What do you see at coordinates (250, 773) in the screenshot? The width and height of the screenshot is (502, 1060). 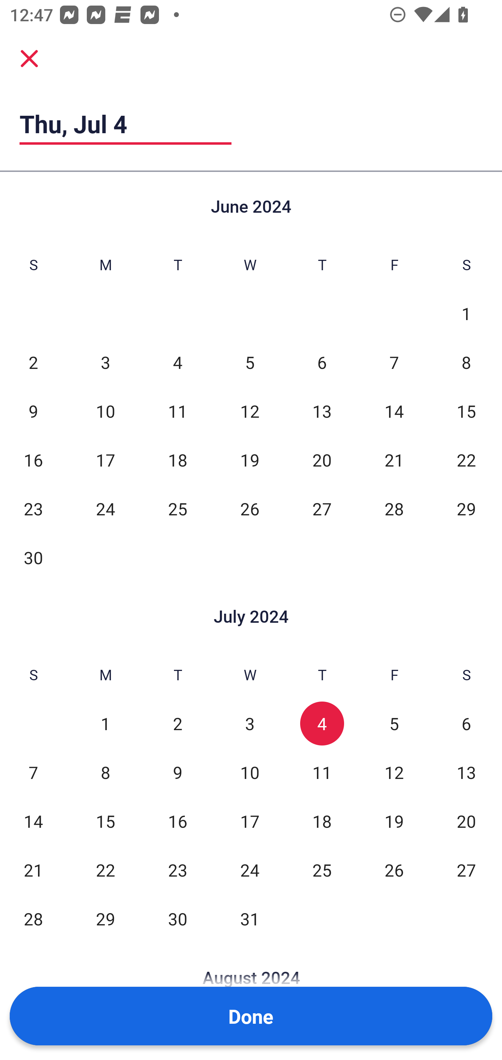 I see `10 Wed, Jul 10, Not Selected` at bounding box center [250, 773].